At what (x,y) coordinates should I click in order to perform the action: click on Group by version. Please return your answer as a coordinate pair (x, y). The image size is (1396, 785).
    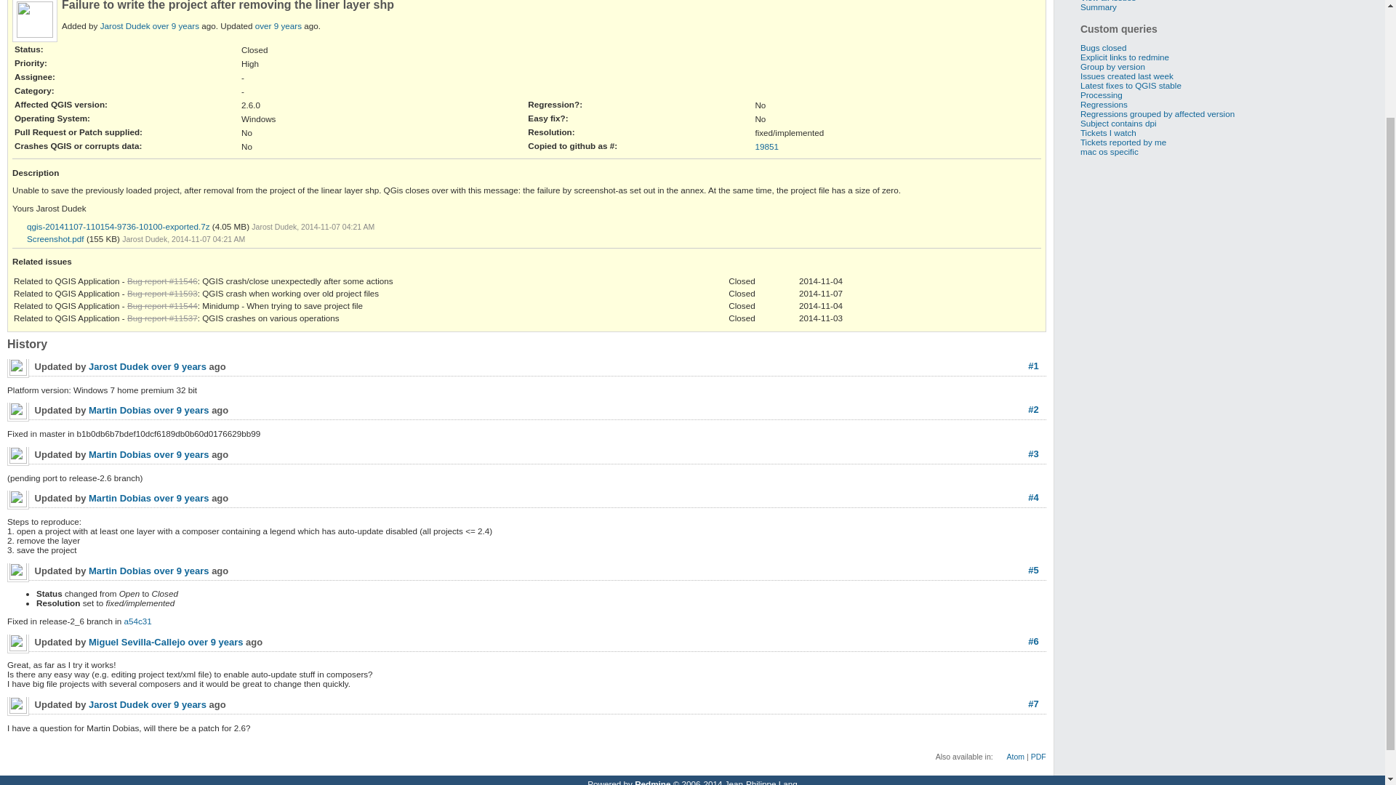
    Looking at the image, I should click on (1112, 67).